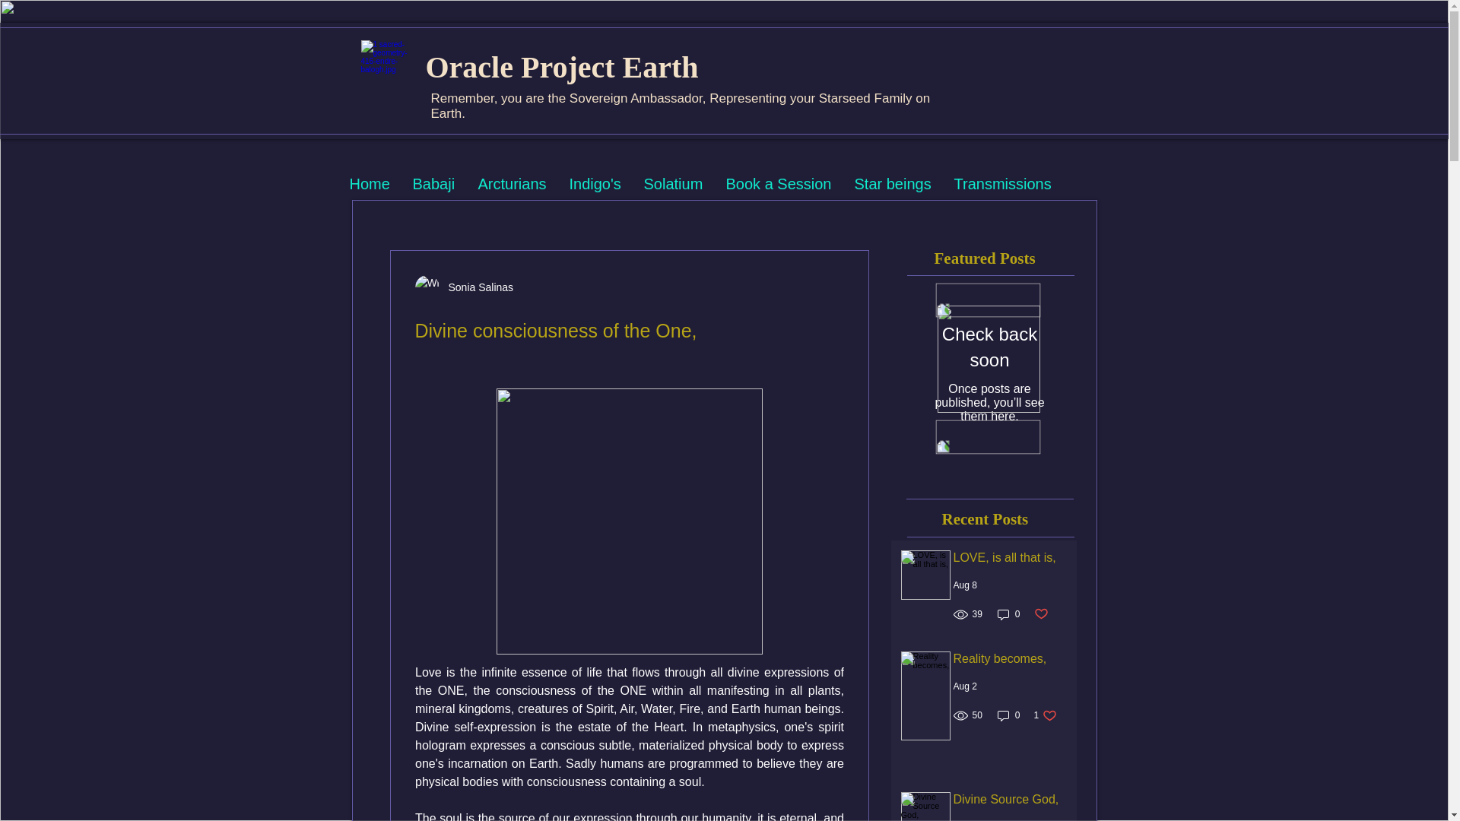 Image resolution: width=1460 pixels, height=821 pixels. I want to click on Arcturians, so click(513, 184).